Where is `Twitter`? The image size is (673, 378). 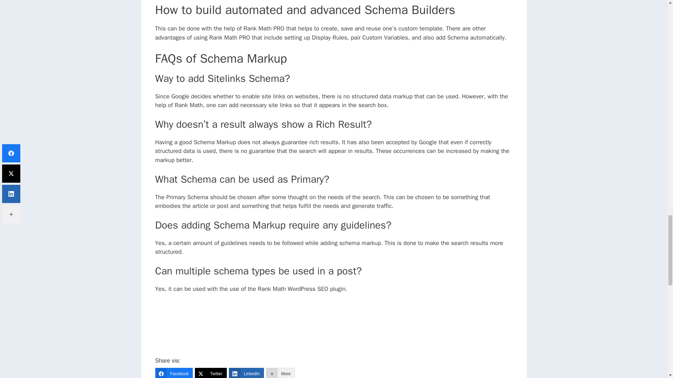
Twitter is located at coordinates (210, 373).